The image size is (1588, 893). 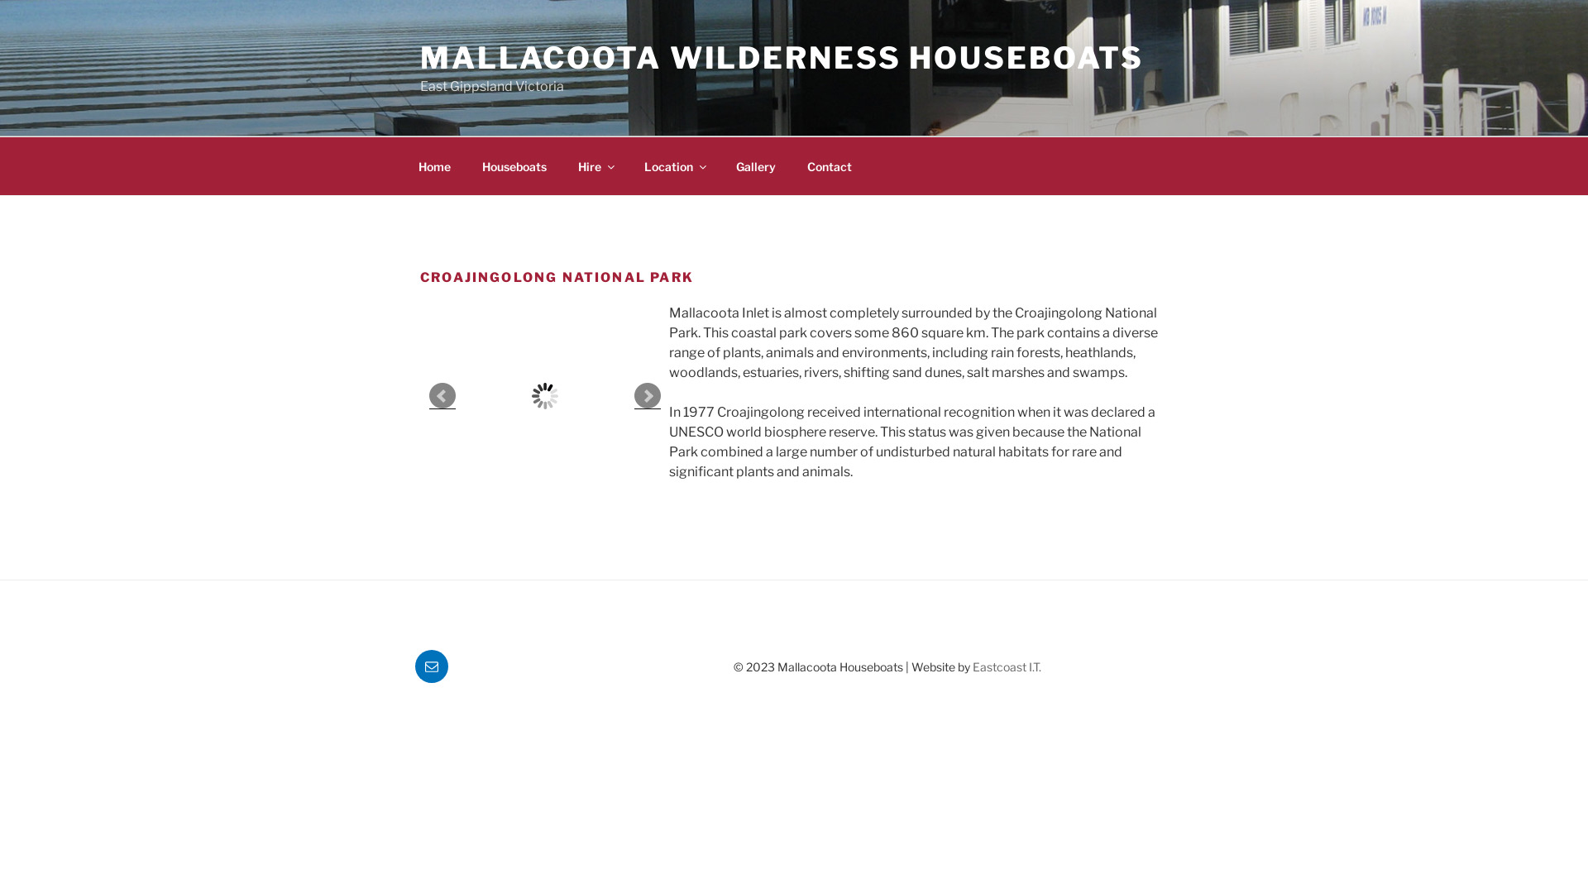 I want to click on Contact, so click(x=829, y=165).